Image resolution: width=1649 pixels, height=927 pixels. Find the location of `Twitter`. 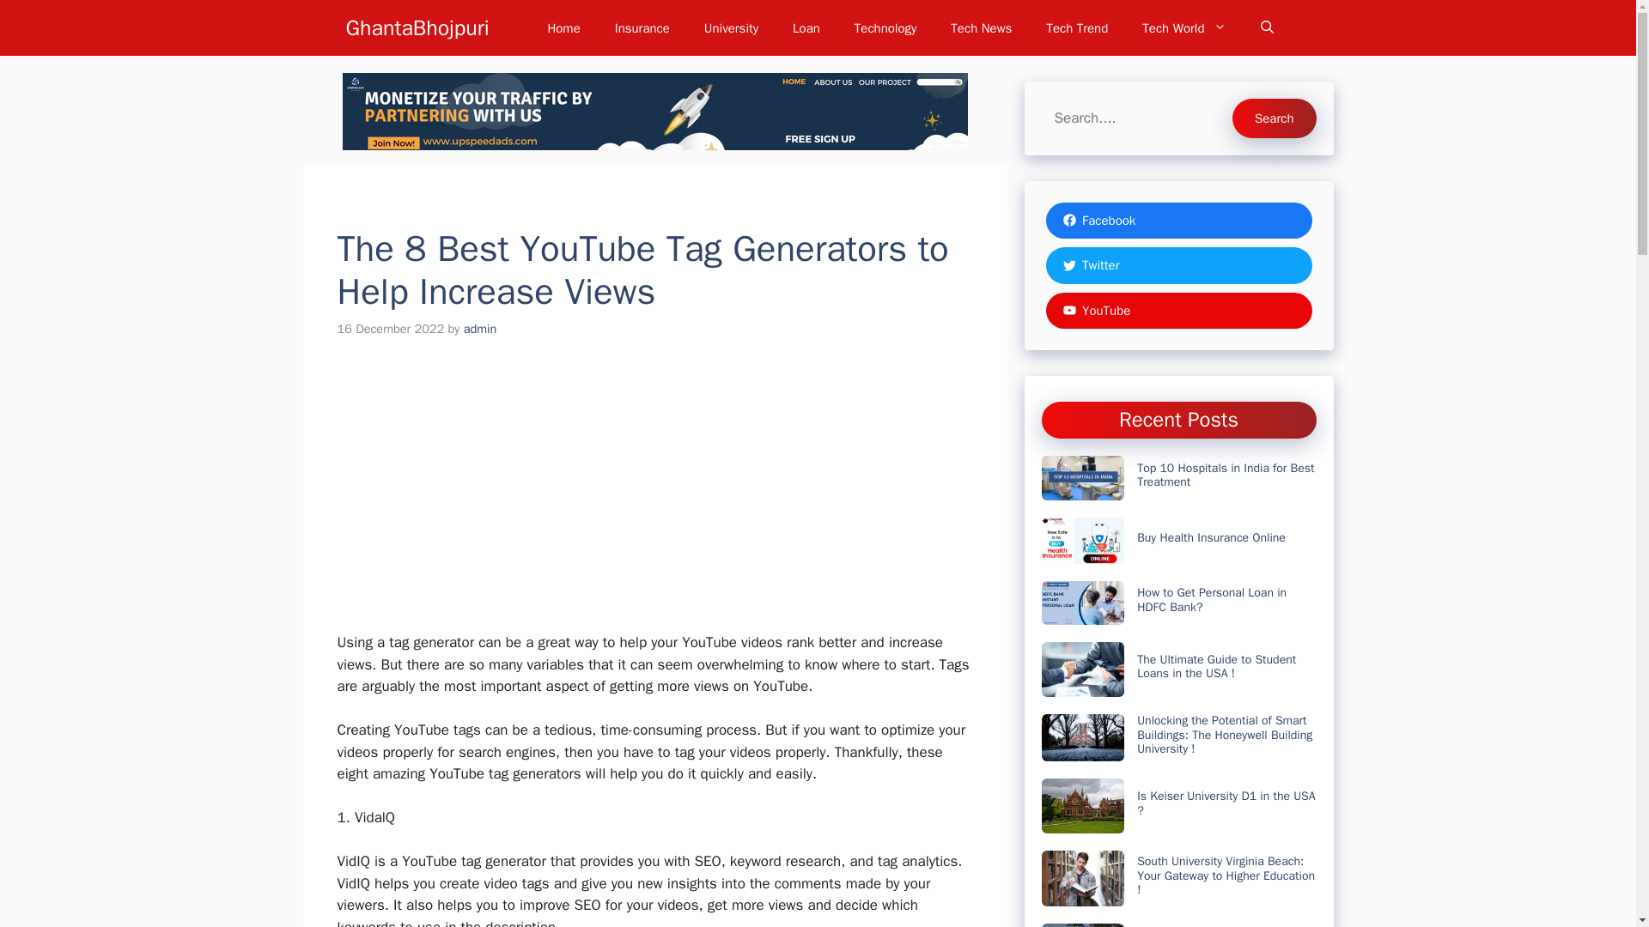

Twitter is located at coordinates (1178, 265).